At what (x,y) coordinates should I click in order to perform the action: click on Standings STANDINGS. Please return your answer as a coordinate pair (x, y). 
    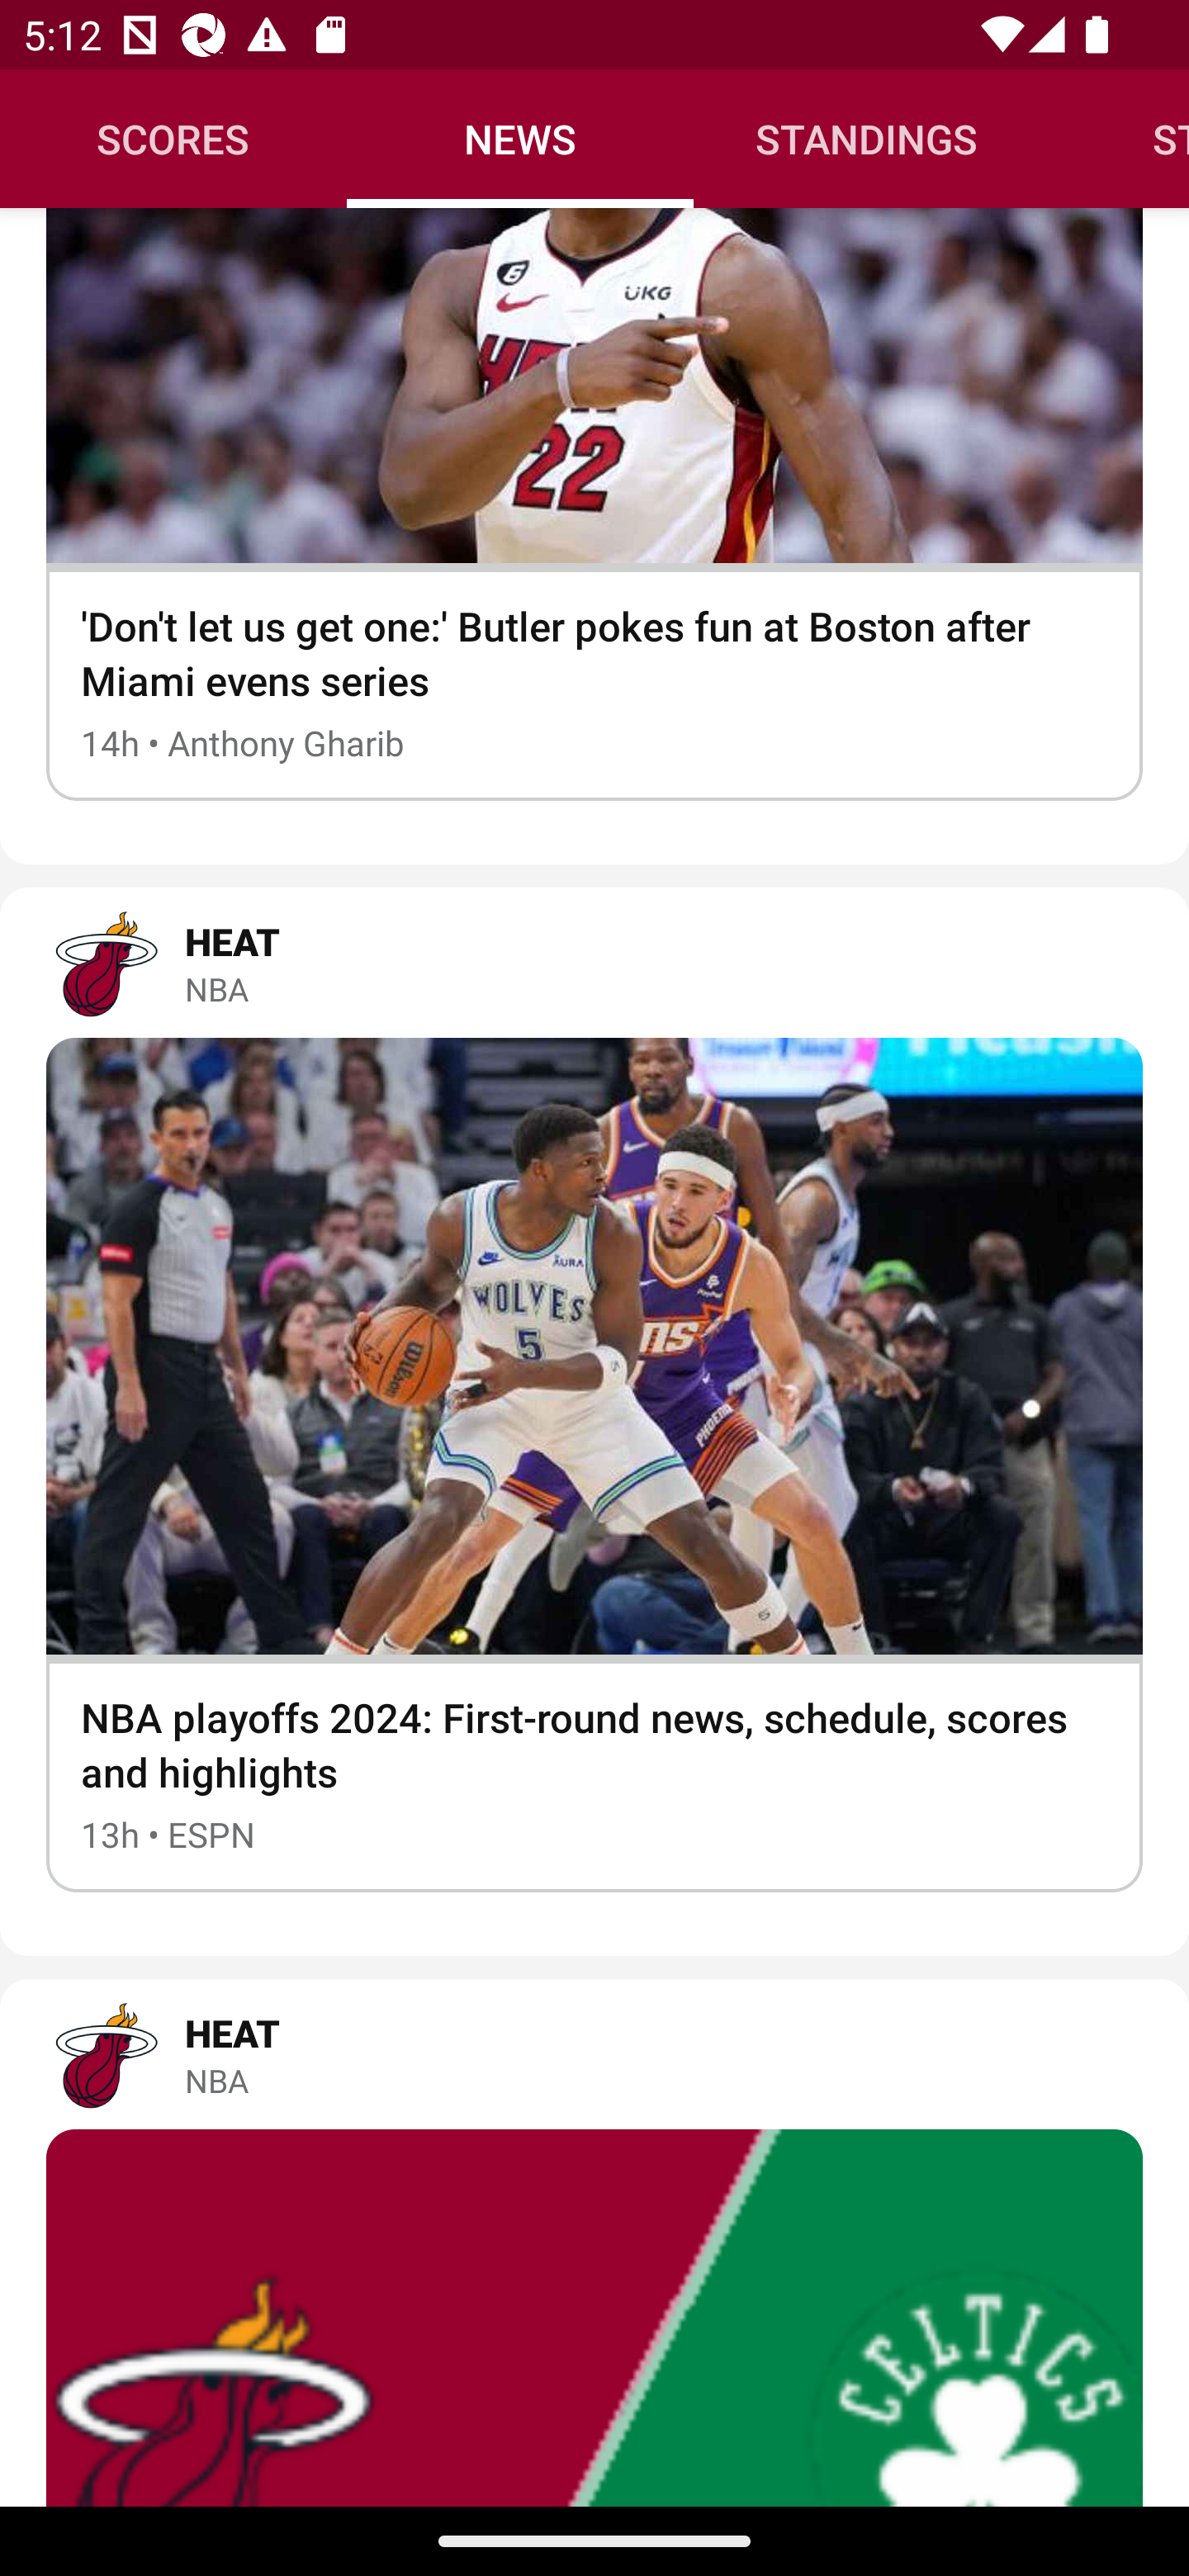
    Looking at the image, I should click on (867, 139).